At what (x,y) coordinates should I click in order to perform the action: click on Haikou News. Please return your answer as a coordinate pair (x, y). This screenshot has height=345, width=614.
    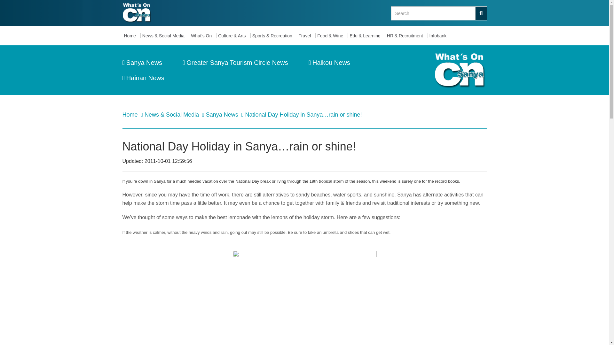
    Looking at the image, I should click on (329, 63).